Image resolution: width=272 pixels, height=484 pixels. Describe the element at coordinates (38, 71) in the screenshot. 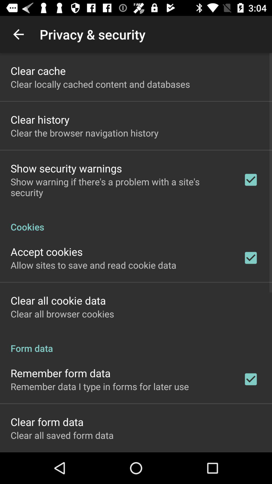

I see `flip to clear cache item` at that location.